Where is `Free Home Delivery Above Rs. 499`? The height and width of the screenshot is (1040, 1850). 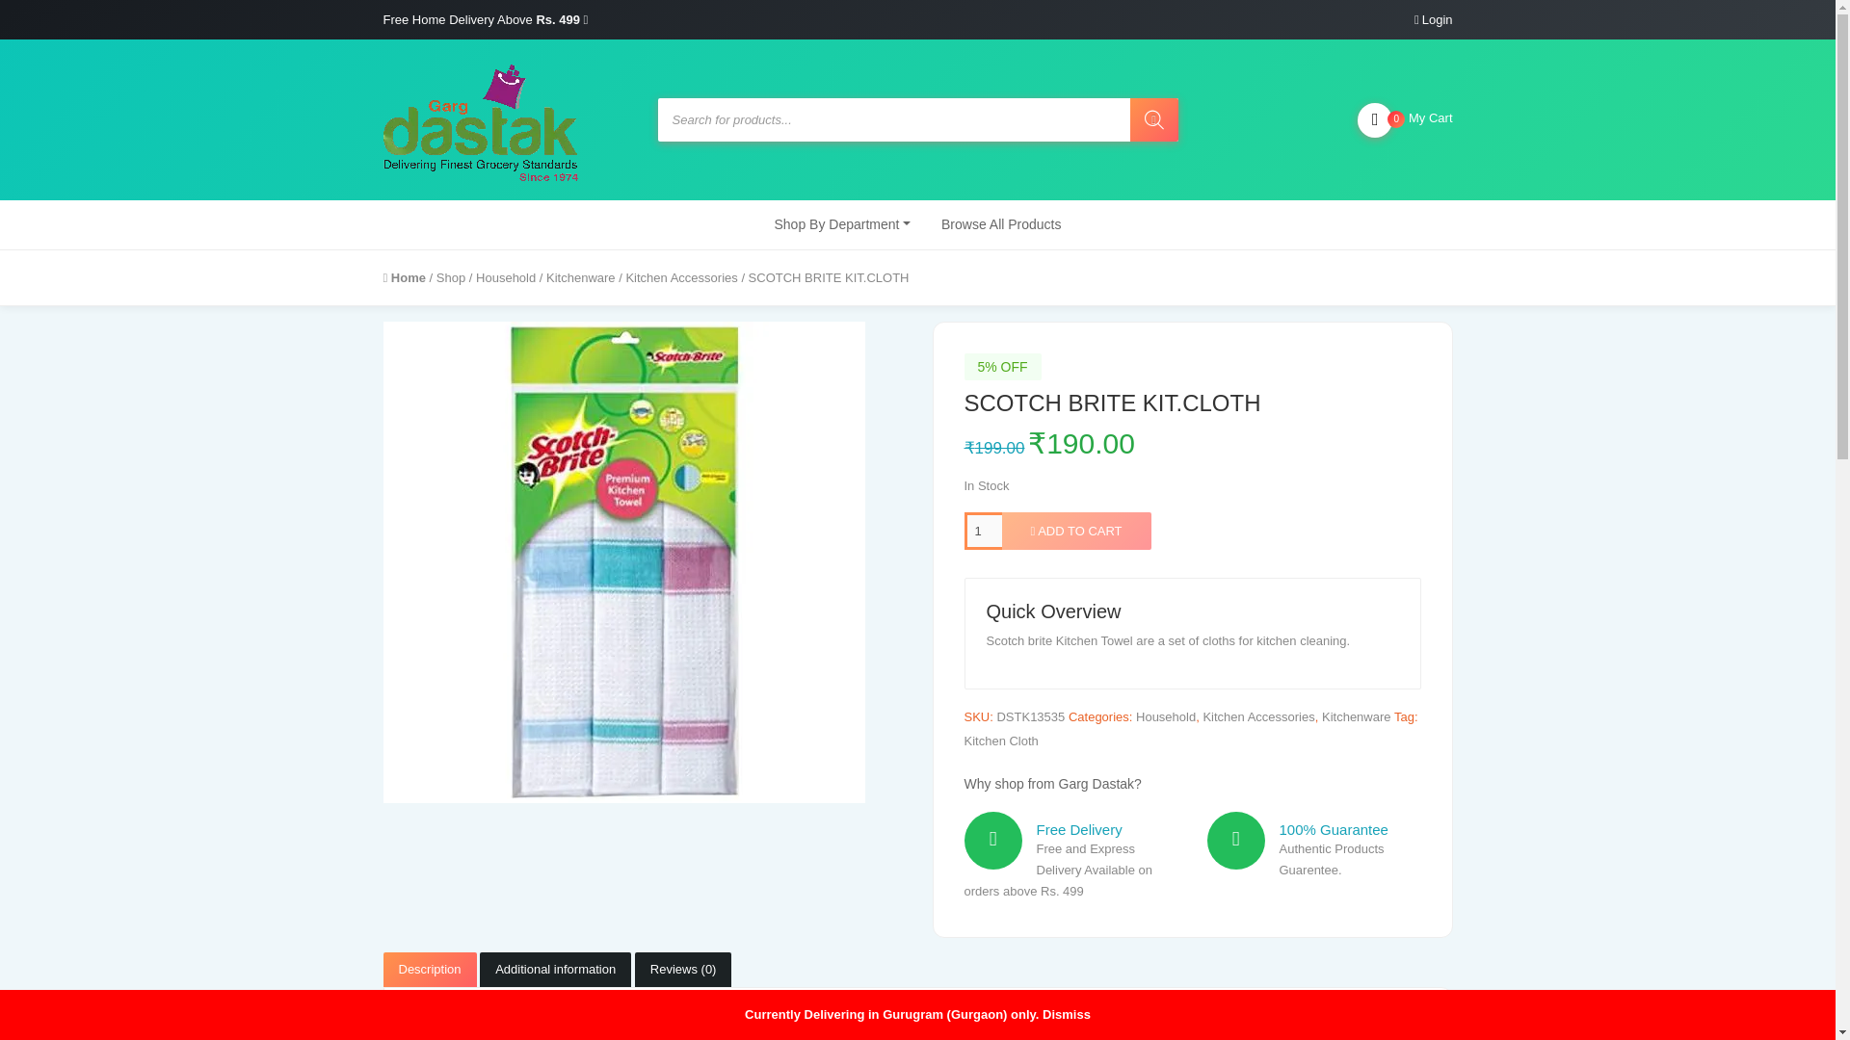 Free Home Delivery Above Rs. 499 is located at coordinates (486, 19).